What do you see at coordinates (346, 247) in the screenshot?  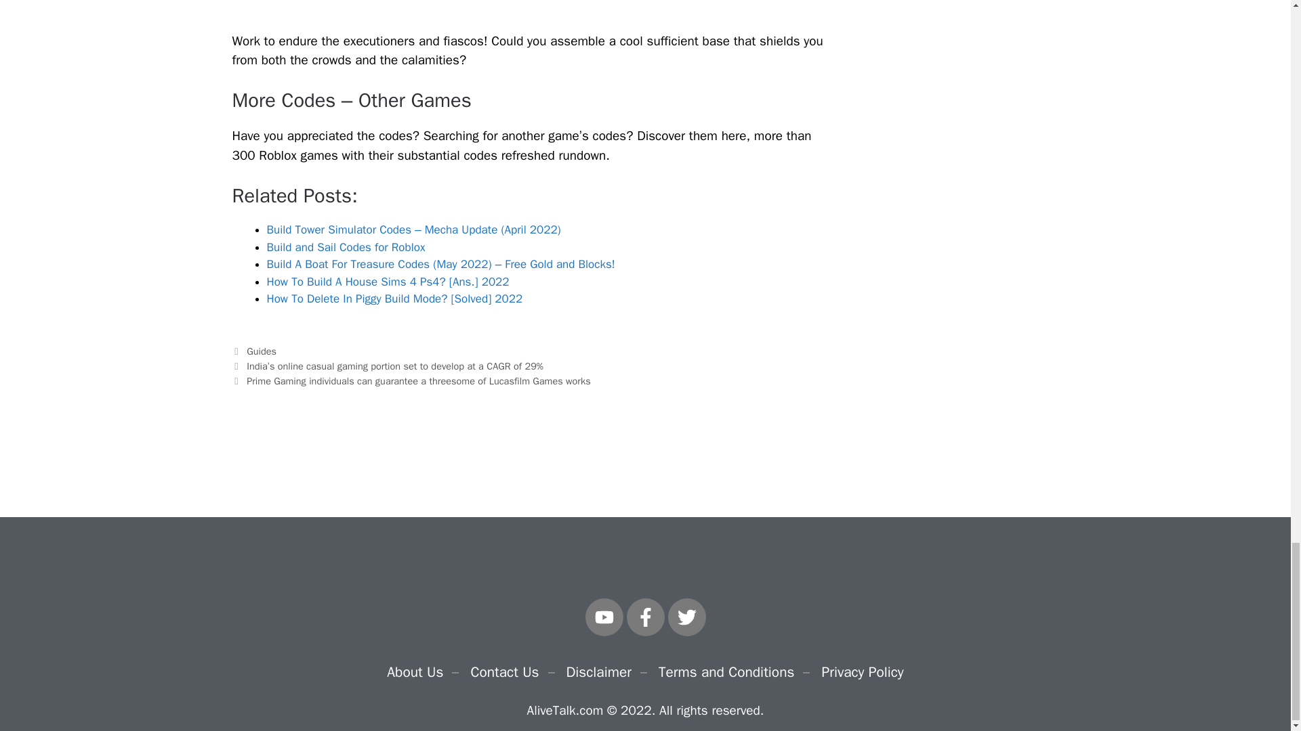 I see `Build and Sail Codes for Roblox` at bounding box center [346, 247].